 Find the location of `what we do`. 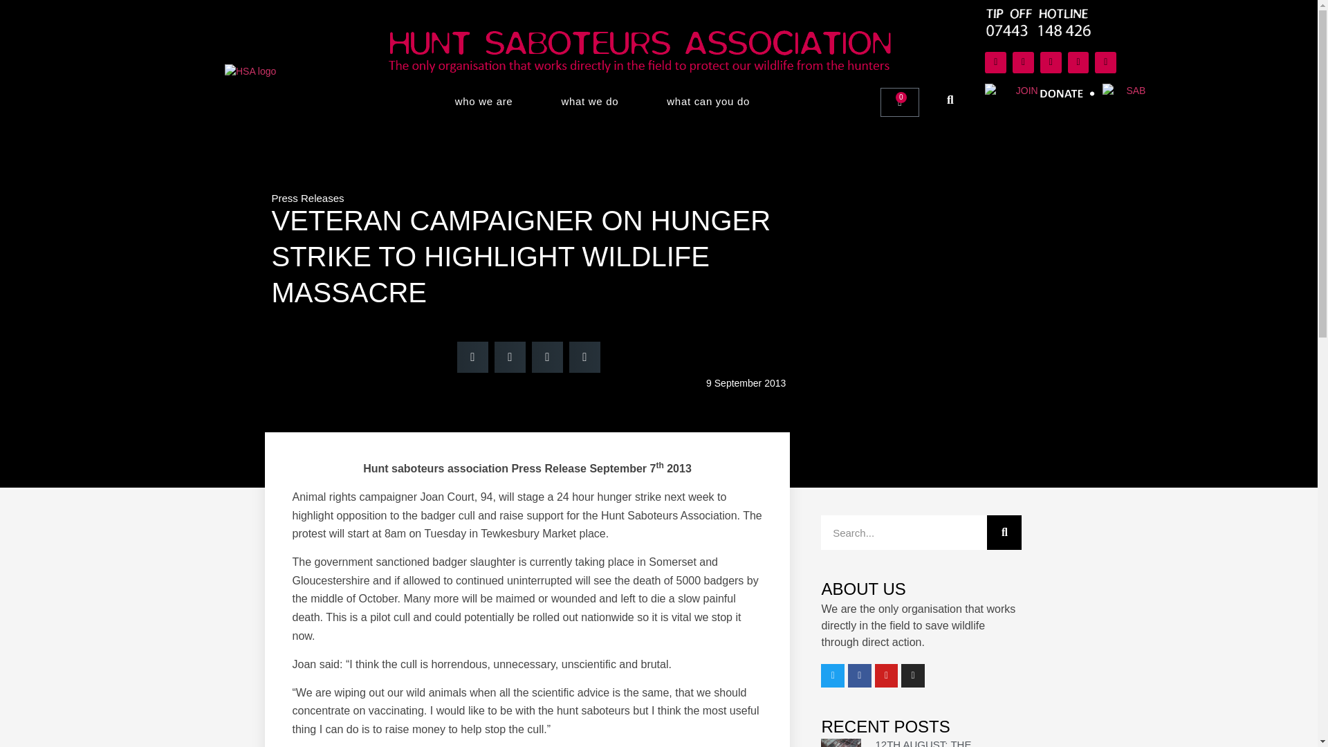

what we do is located at coordinates (589, 102).